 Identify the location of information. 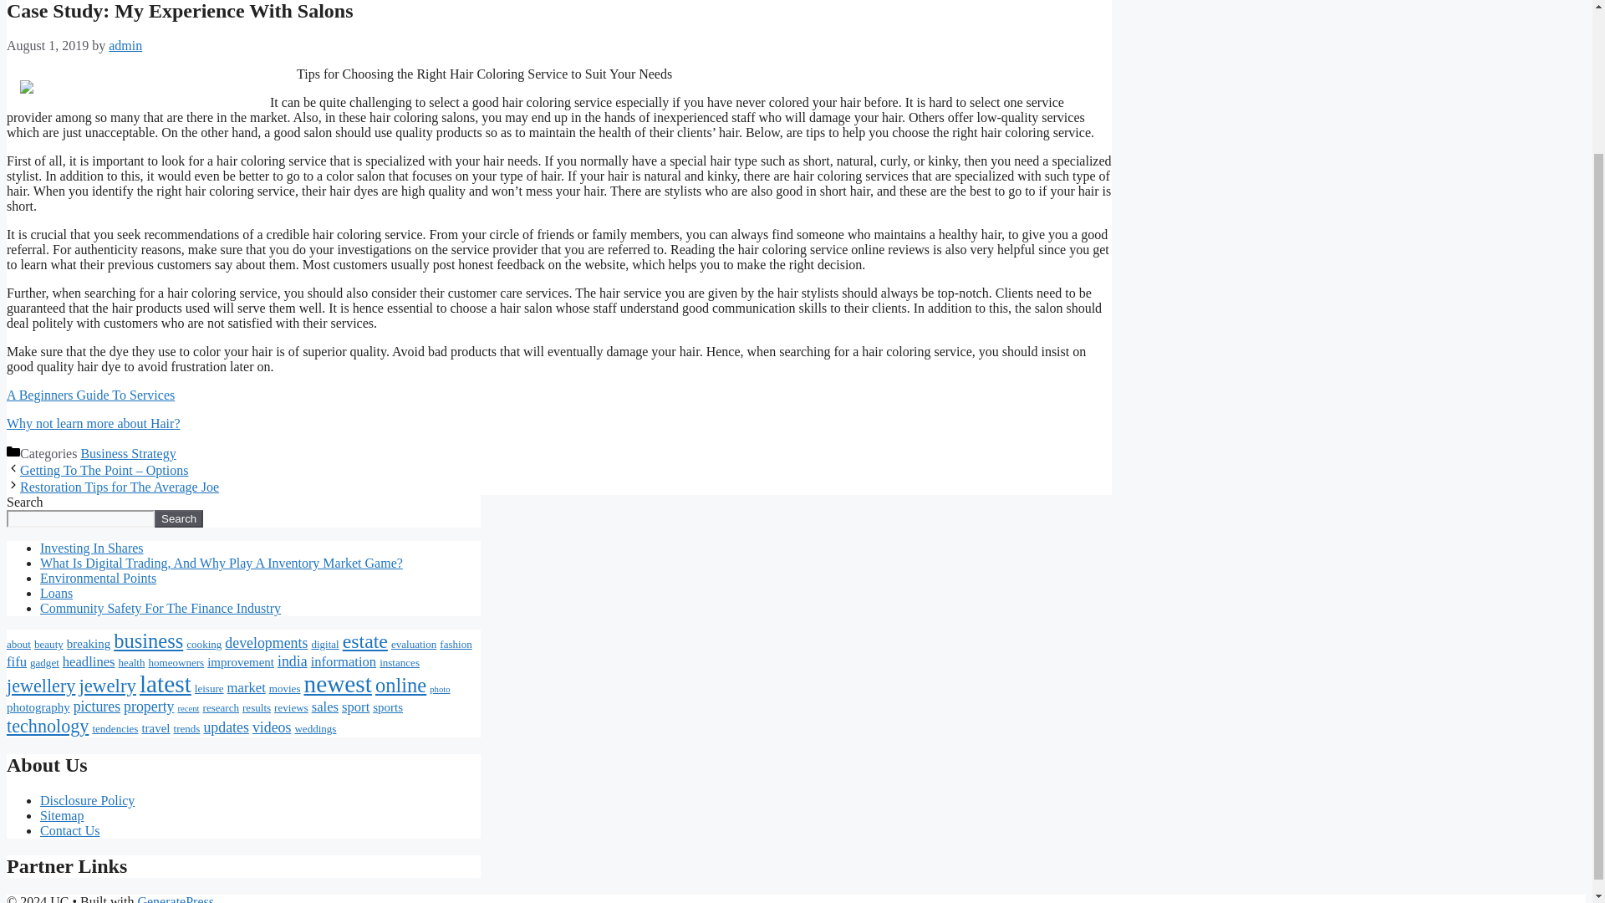
(344, 661).